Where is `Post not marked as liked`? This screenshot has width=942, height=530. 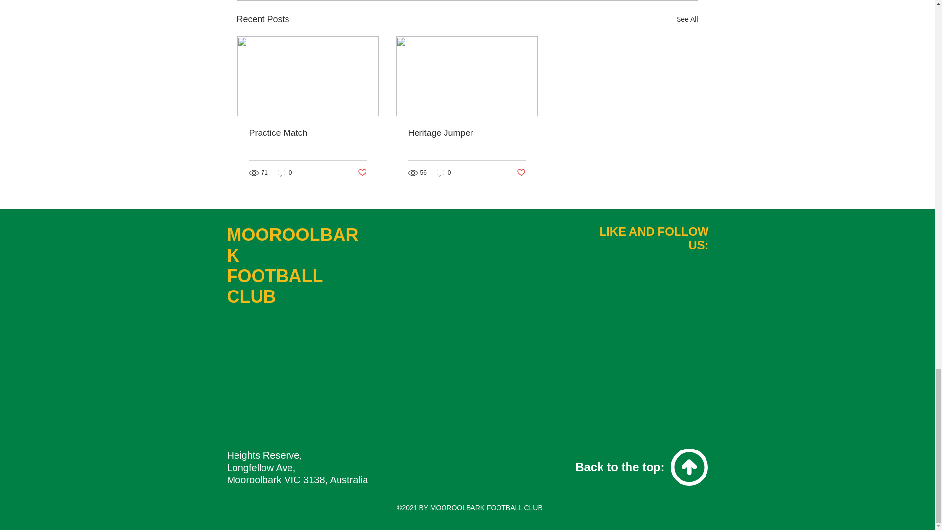 Post not marked as liked is located at coordinates (361, 173).